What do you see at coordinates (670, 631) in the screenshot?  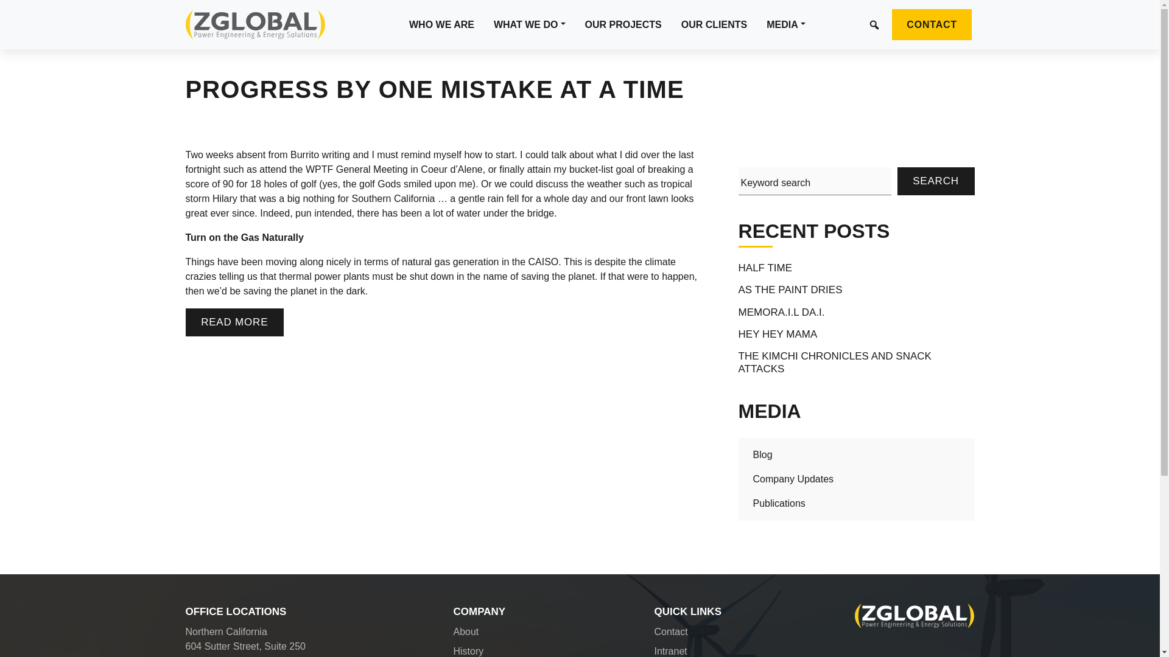 I see `Contact` at bounding box center [670, 631].